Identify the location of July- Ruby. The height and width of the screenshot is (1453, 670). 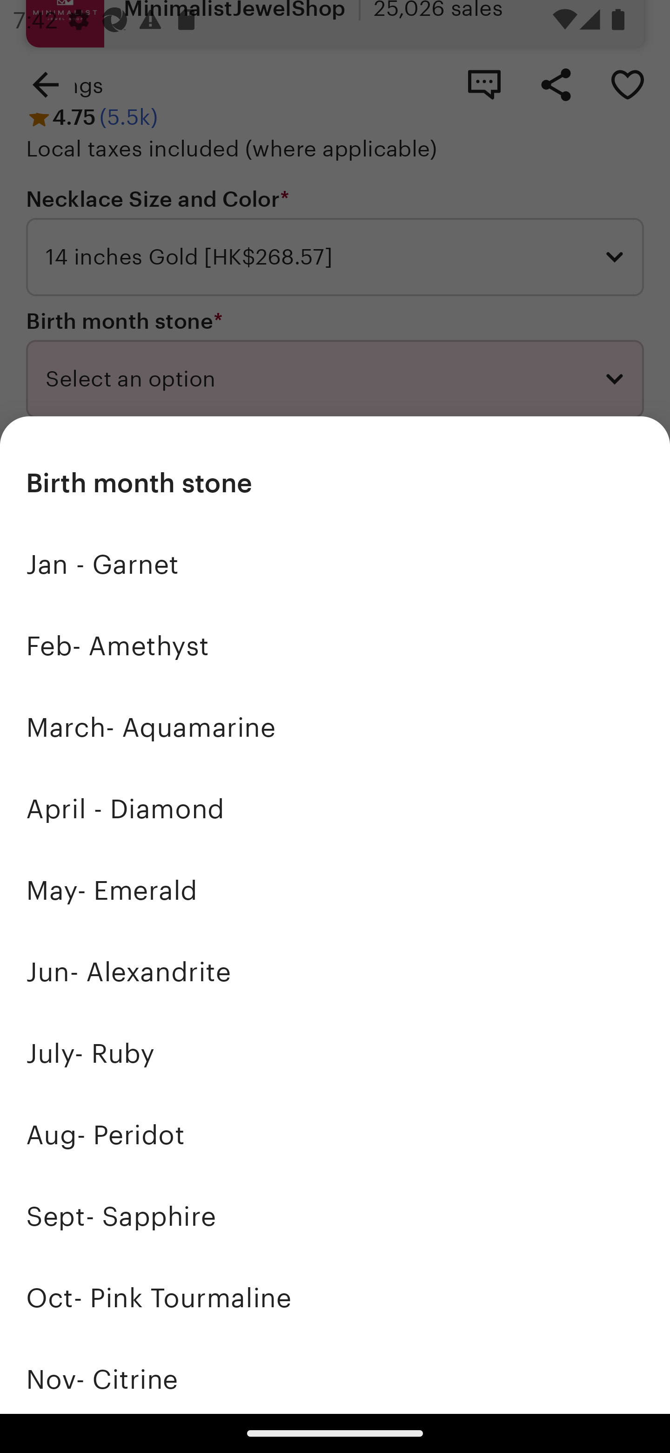
(335, 1053).